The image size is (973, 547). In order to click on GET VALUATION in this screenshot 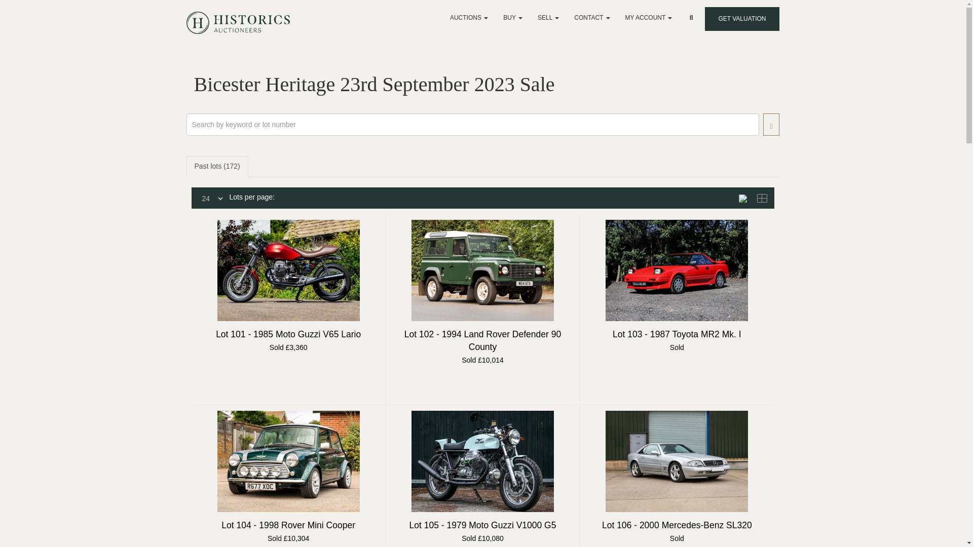, I will do `click(742, 19)`.